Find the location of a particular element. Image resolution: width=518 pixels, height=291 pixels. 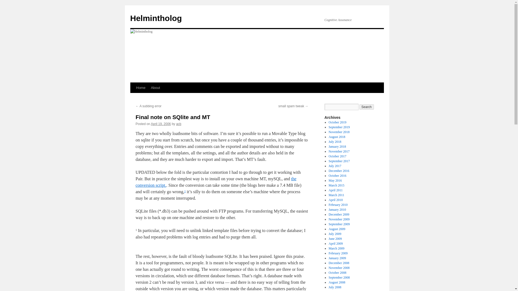

3:25 pm is located at coordinates (161, 124).